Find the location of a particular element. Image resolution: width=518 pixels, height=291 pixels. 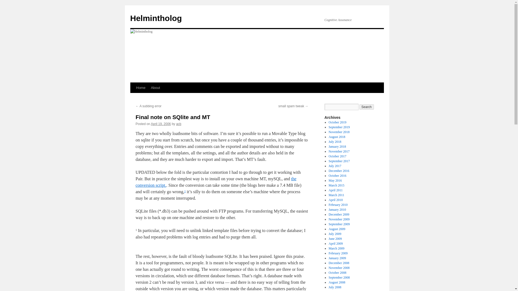

3:25 pm is located at coordinates (161, 124).